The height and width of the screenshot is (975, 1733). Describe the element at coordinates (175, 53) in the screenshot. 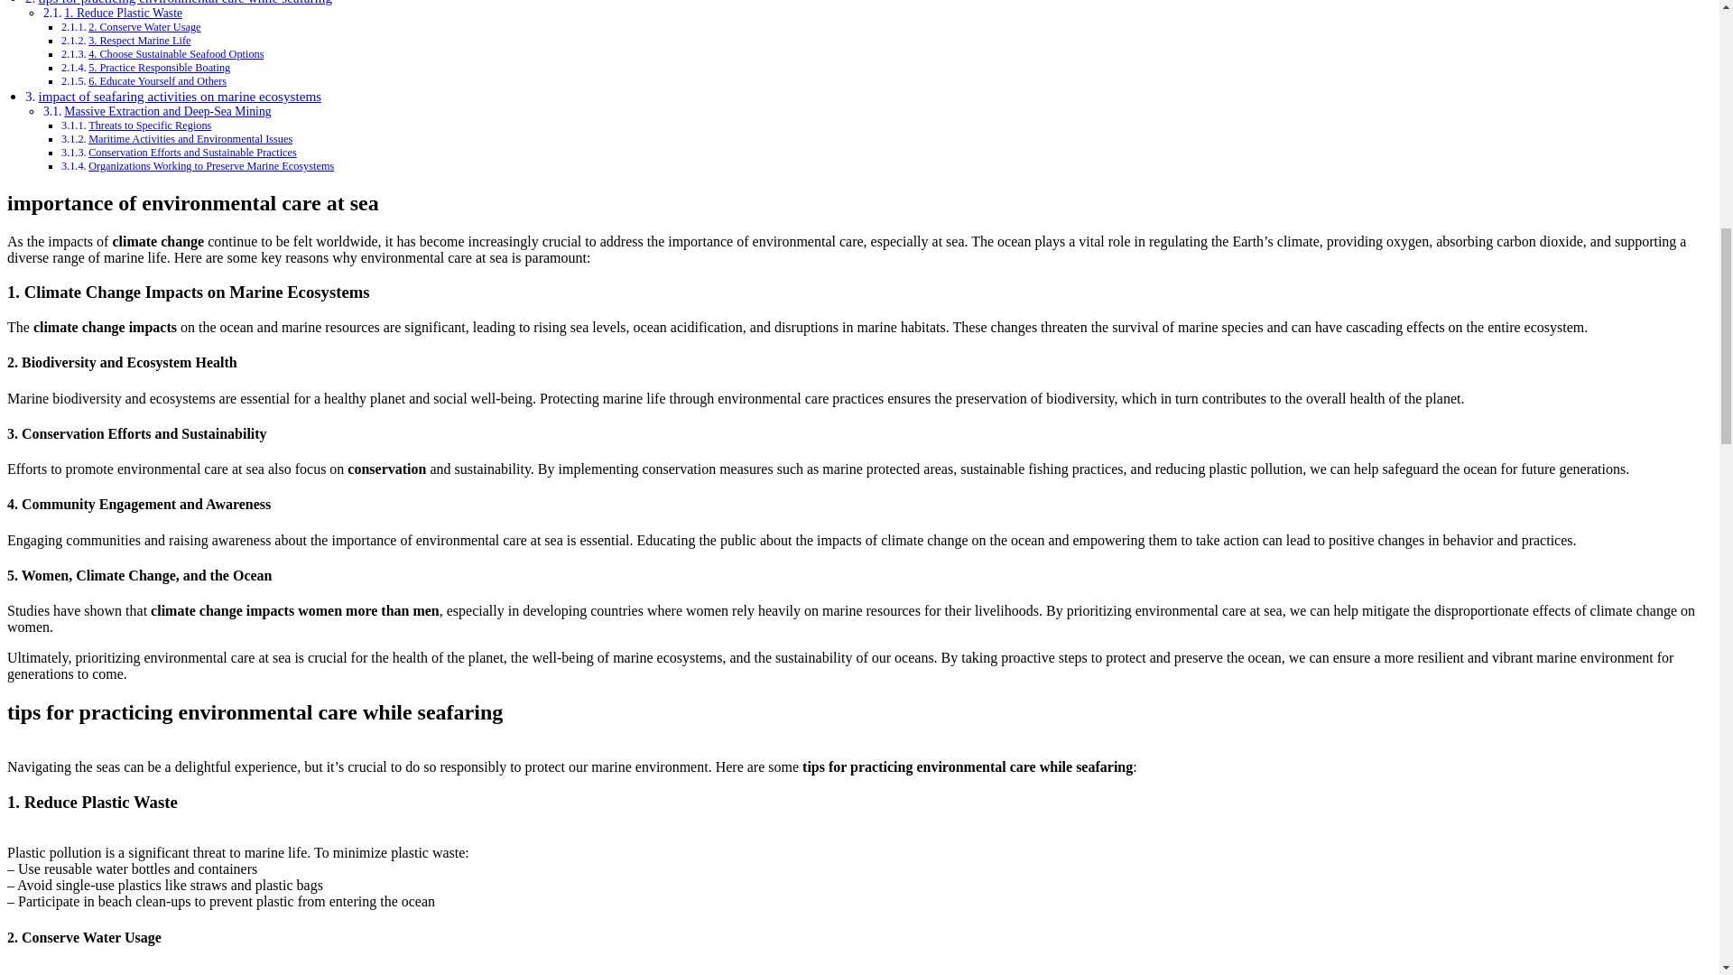

I see `4. Choose Sustainable Seafood Options` at that location.